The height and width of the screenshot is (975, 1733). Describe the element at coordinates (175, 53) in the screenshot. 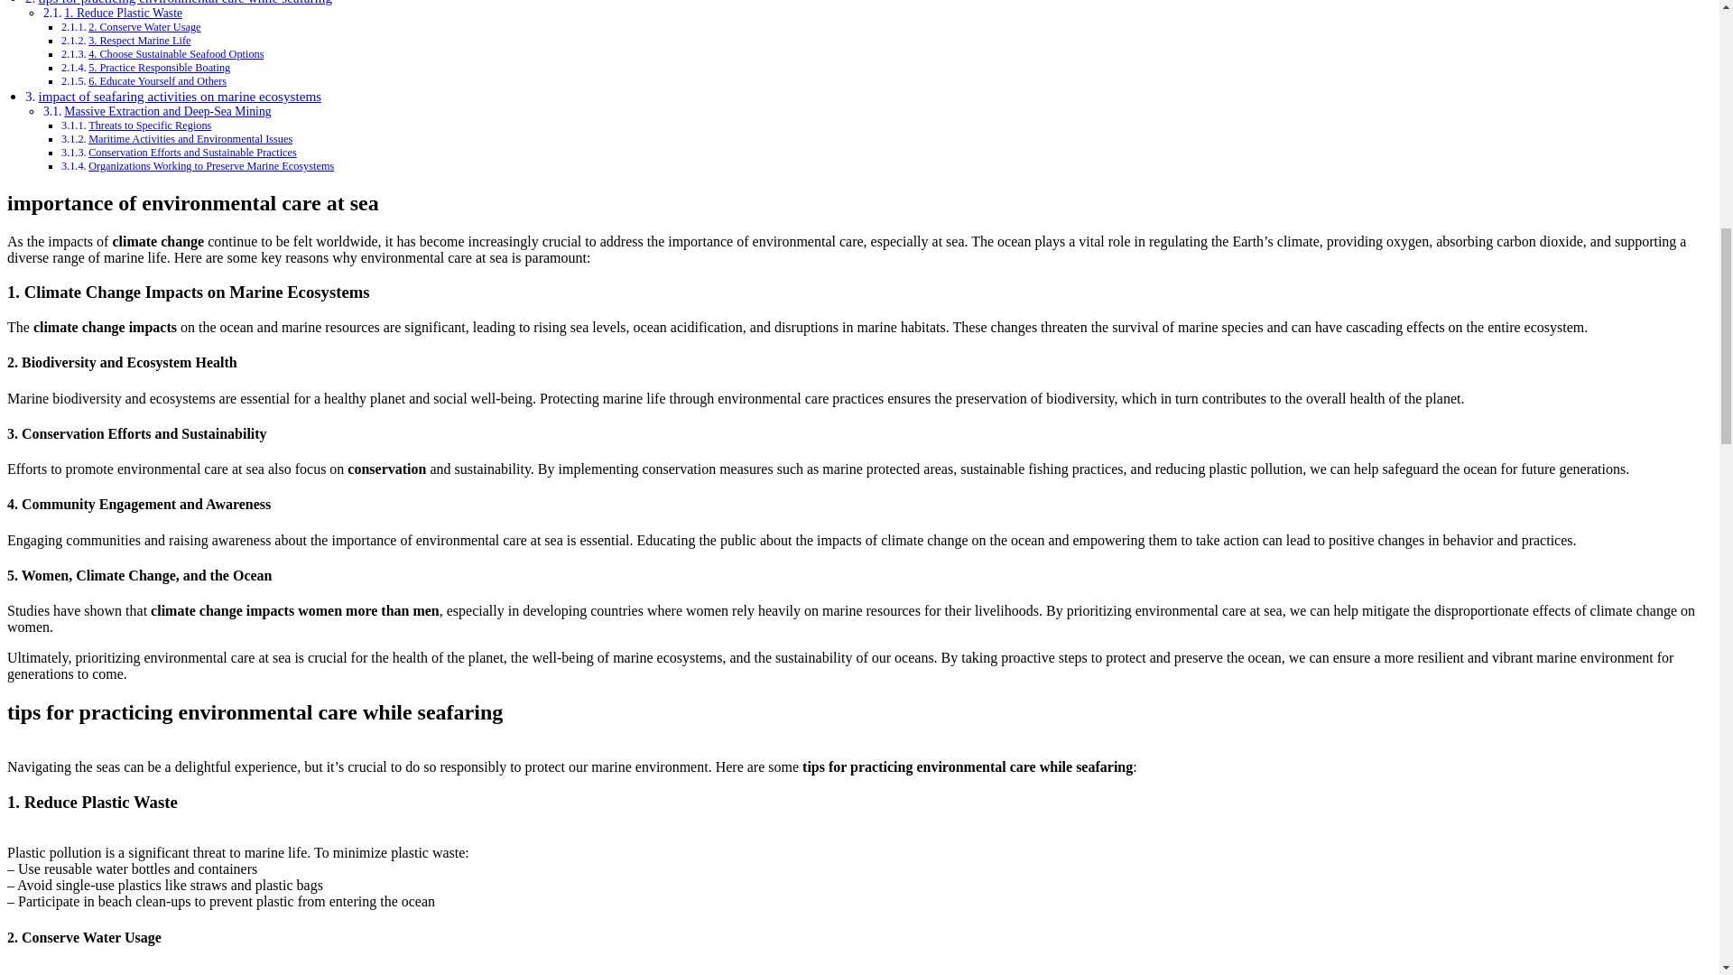

I see `4. Choose Sustainable Seafood Options` at that location.